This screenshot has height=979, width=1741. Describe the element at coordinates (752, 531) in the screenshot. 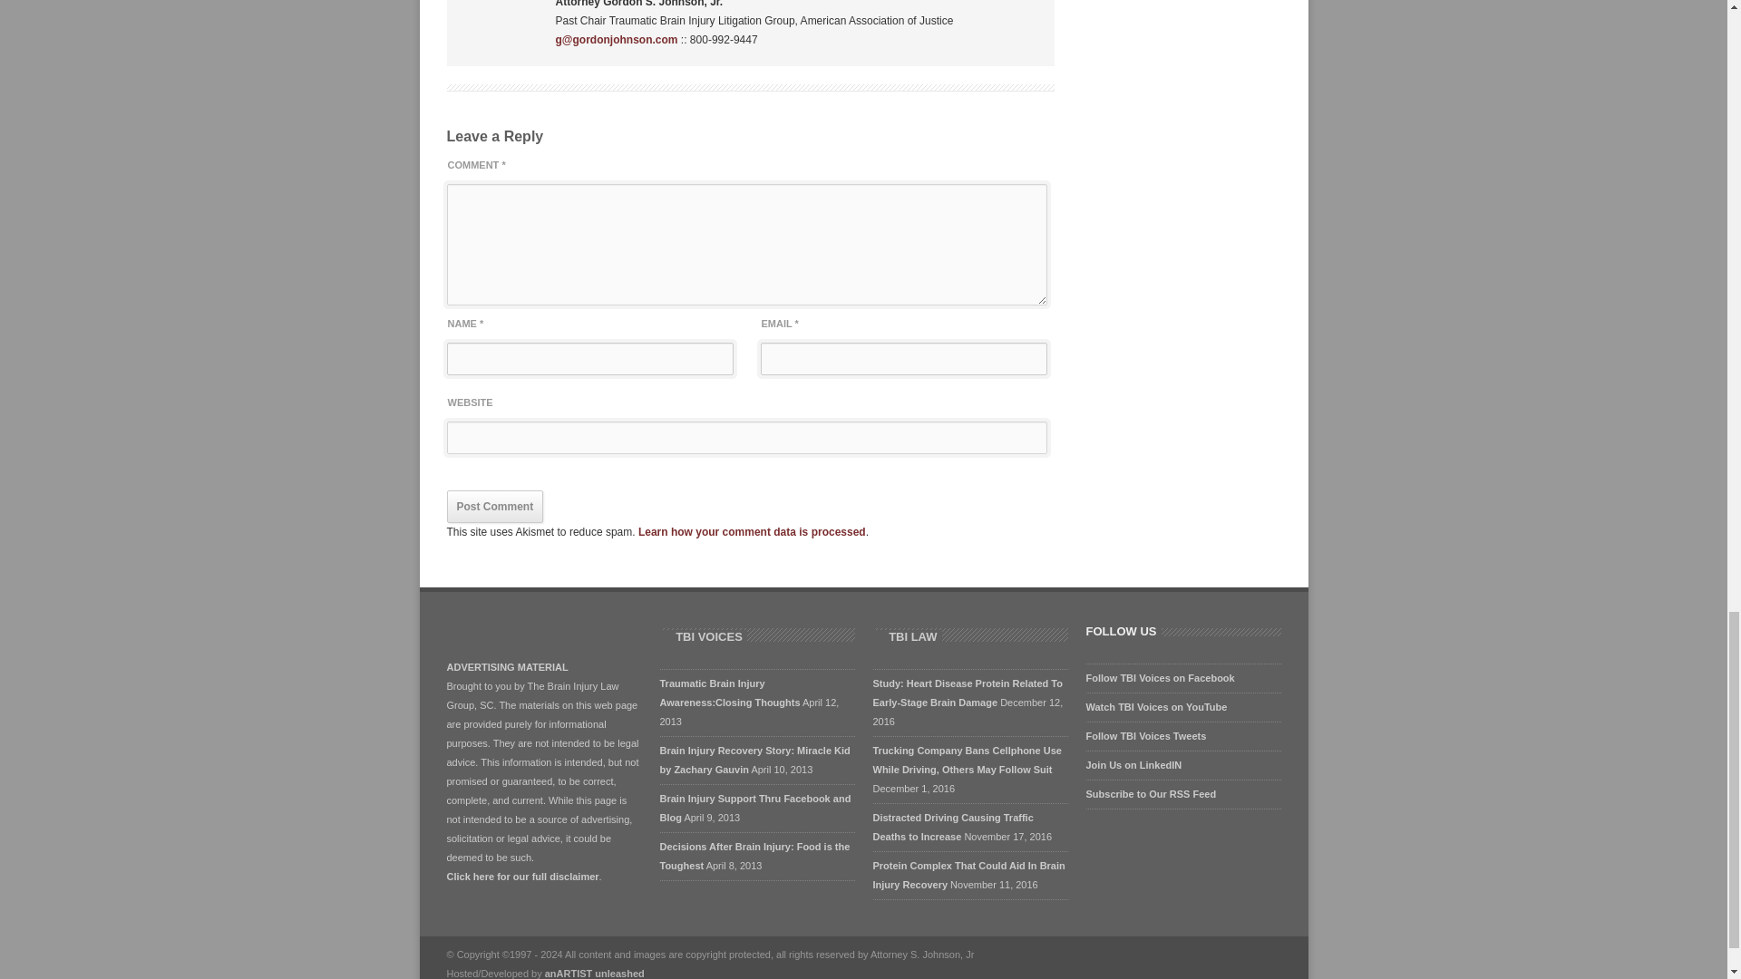

I see `Learn how your comment data is processed` at that location.